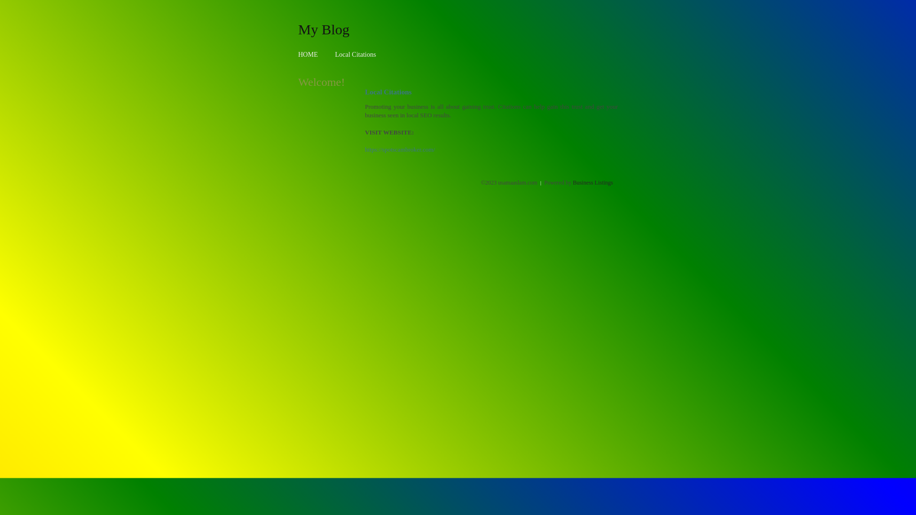  I want to click on https://spotscambroker.com/, so click(400, 150).